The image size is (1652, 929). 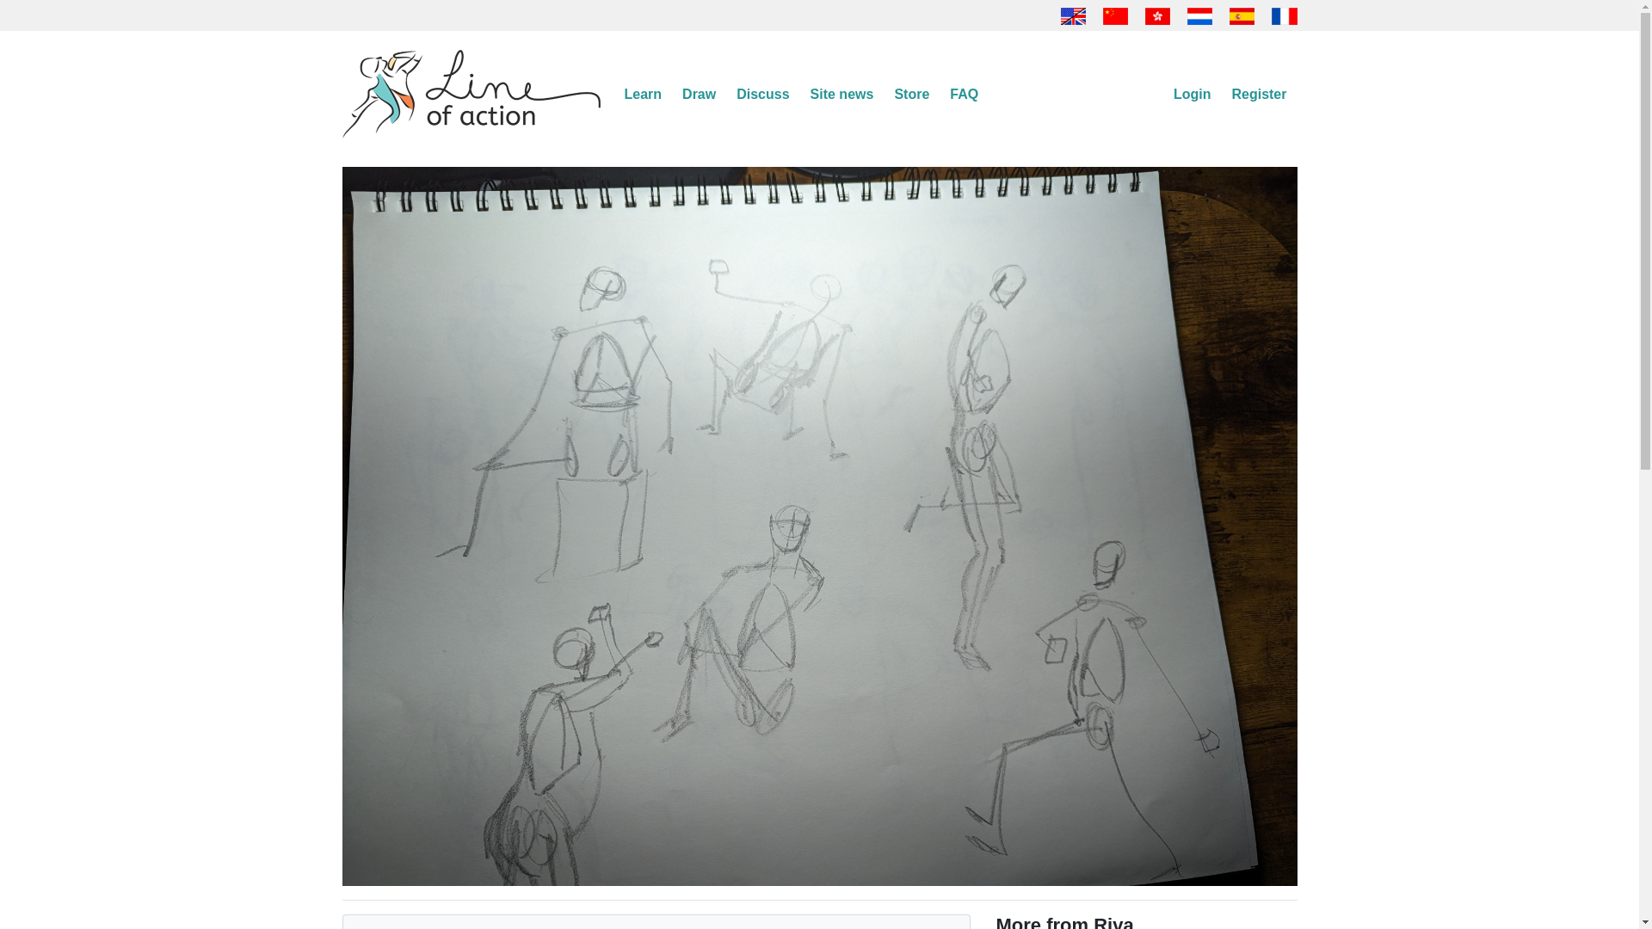 I want to click on Discuss, so click(x=762, y=95).